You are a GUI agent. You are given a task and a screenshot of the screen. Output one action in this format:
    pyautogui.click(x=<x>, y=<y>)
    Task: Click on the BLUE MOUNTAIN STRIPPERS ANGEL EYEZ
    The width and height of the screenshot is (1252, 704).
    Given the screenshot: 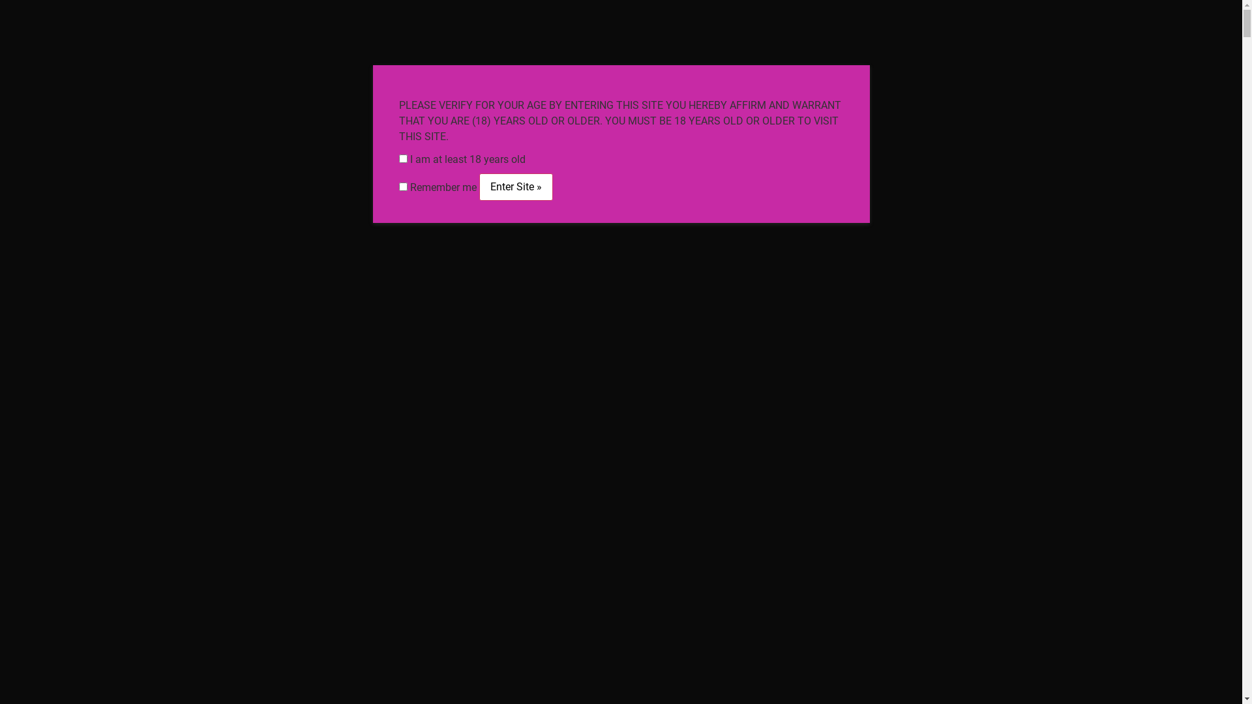 What is the action you would take?
    pyautogui.click(x=621, y=73)
    